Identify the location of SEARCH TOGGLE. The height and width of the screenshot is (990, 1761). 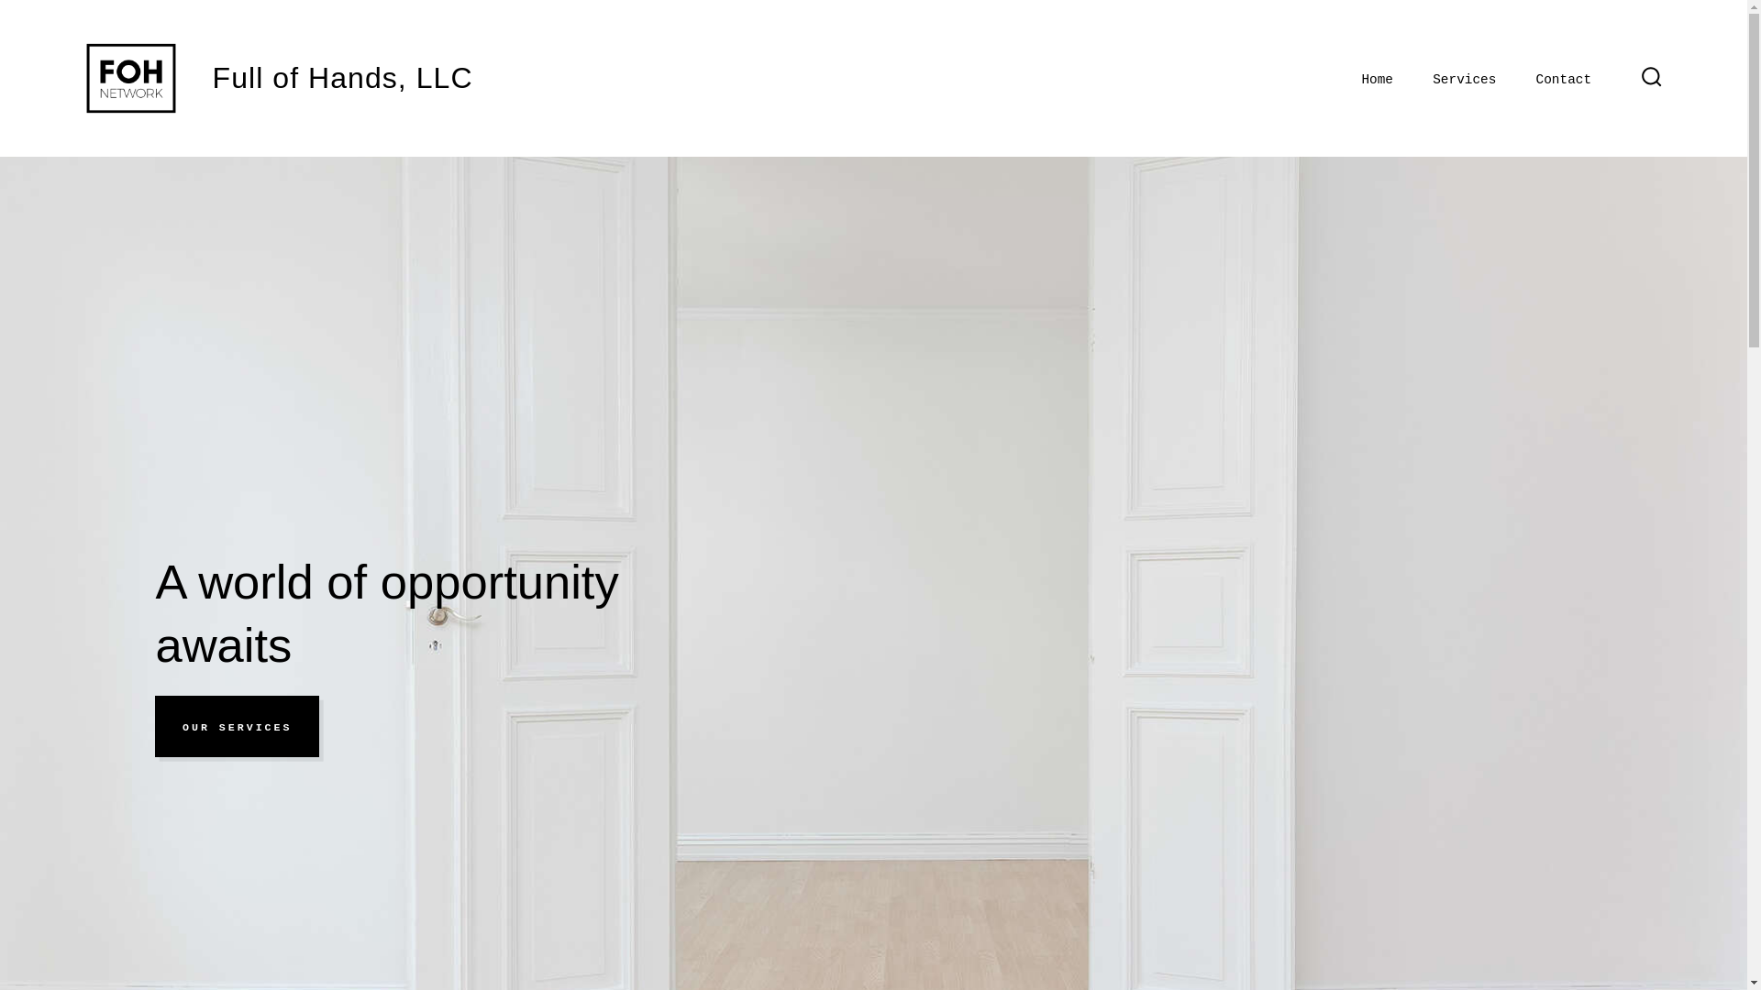
(1651, 77).